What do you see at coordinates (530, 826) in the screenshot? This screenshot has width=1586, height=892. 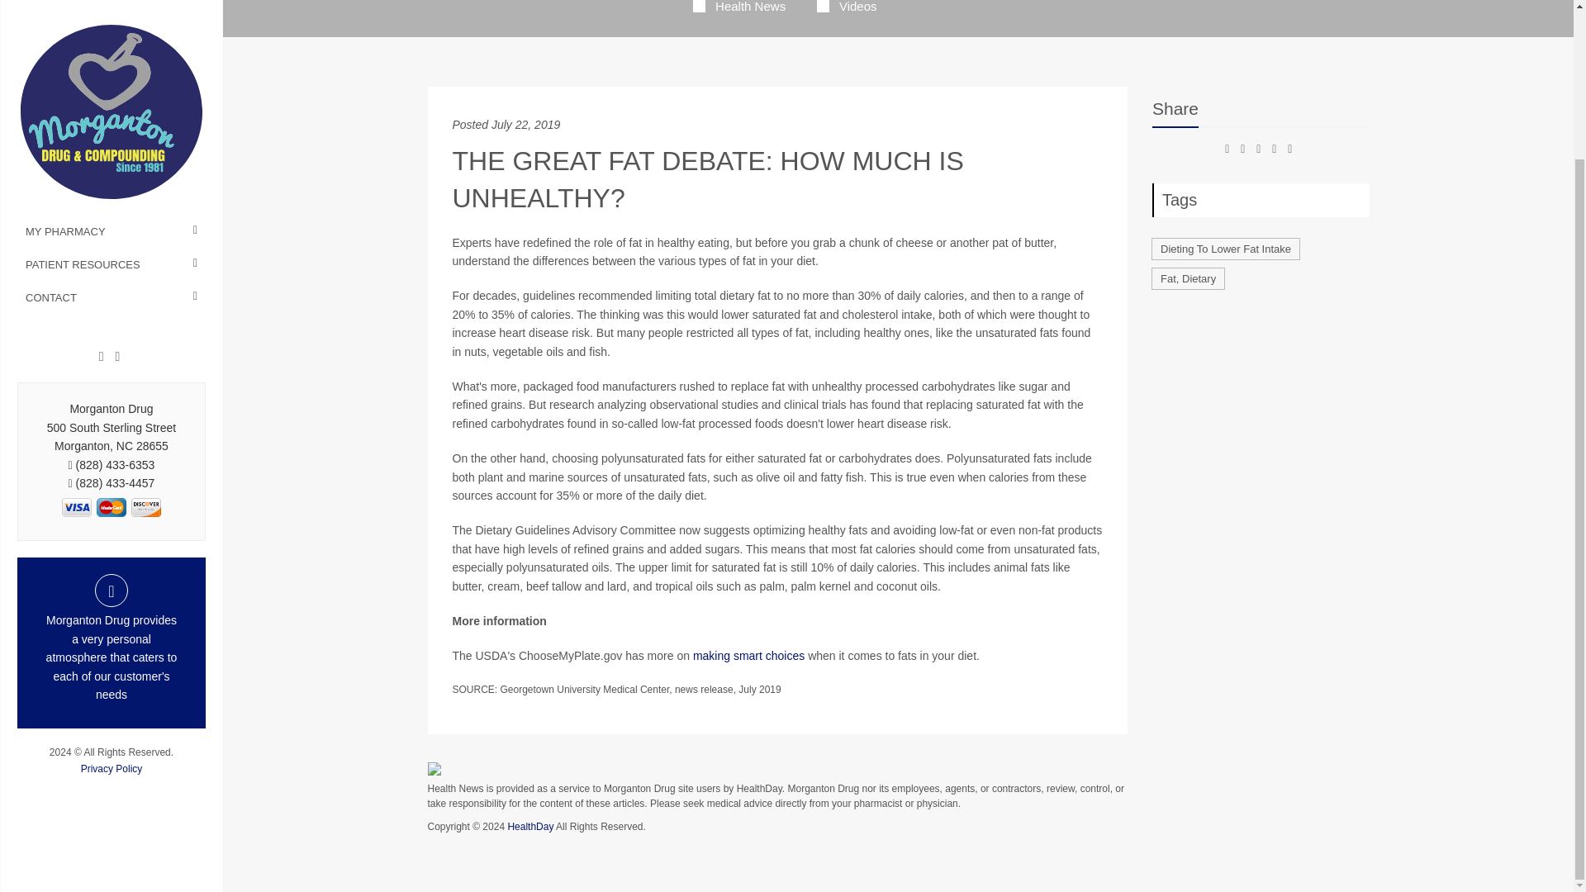 I see `HealthDay` at bounding box center [530, 826].